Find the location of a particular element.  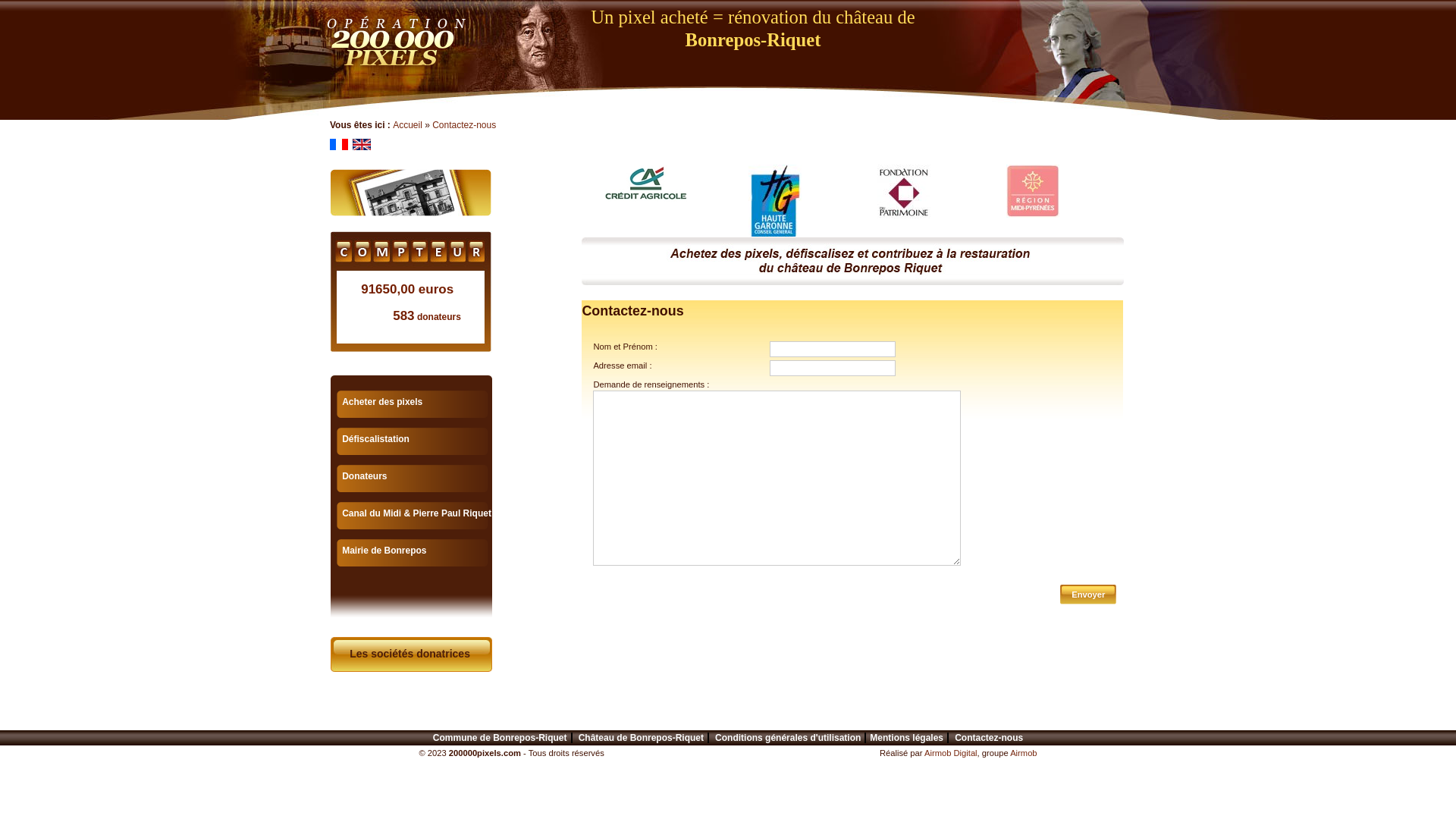

 200000 pixels  is located at coordinates (852, 261).